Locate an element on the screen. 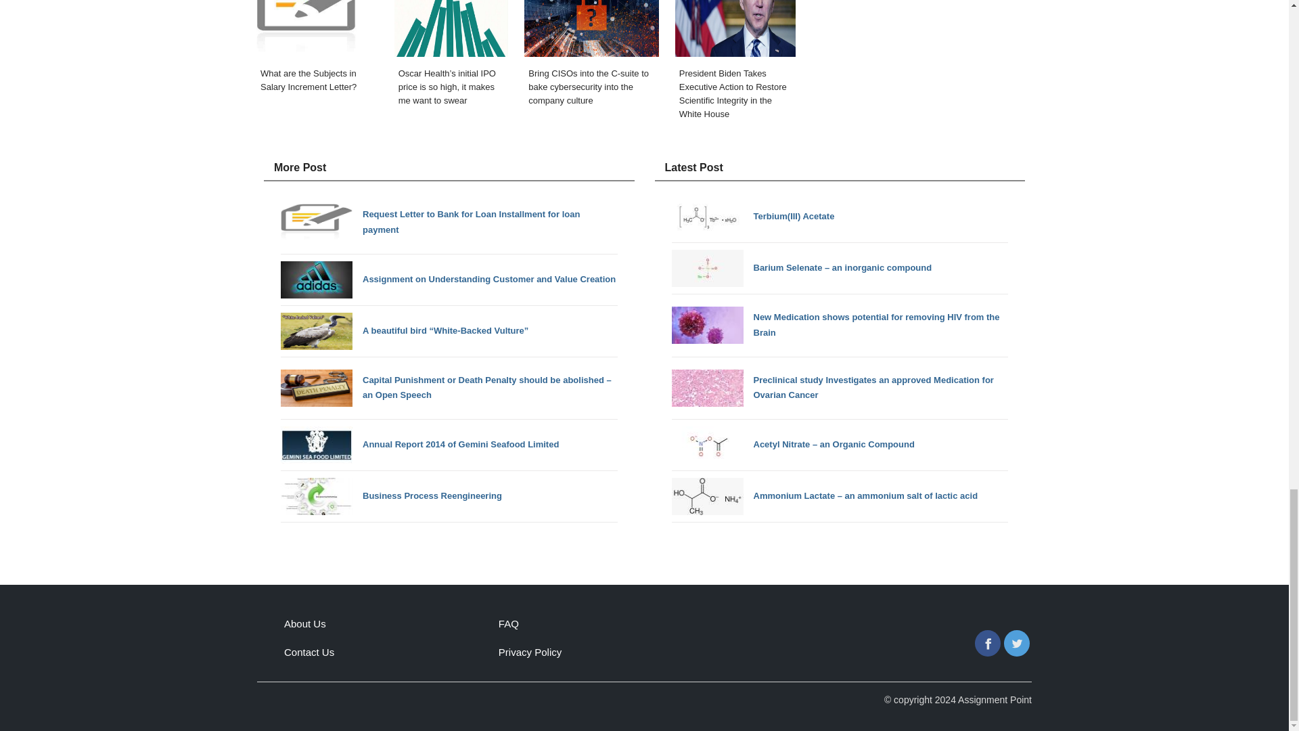  Request Letter to Bank for Loan Installment for loan payment is located at coordinates (449, 222).